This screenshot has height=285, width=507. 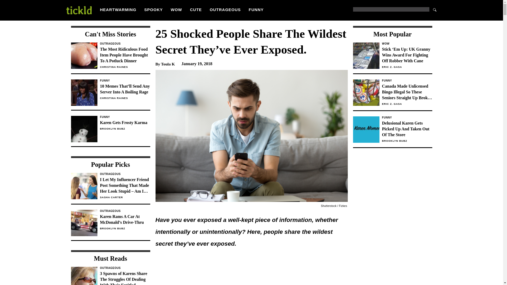 I want to click on Delusional Karen Gets Picked Up And Taken Out Of The Store, so click(x=407, y=129).